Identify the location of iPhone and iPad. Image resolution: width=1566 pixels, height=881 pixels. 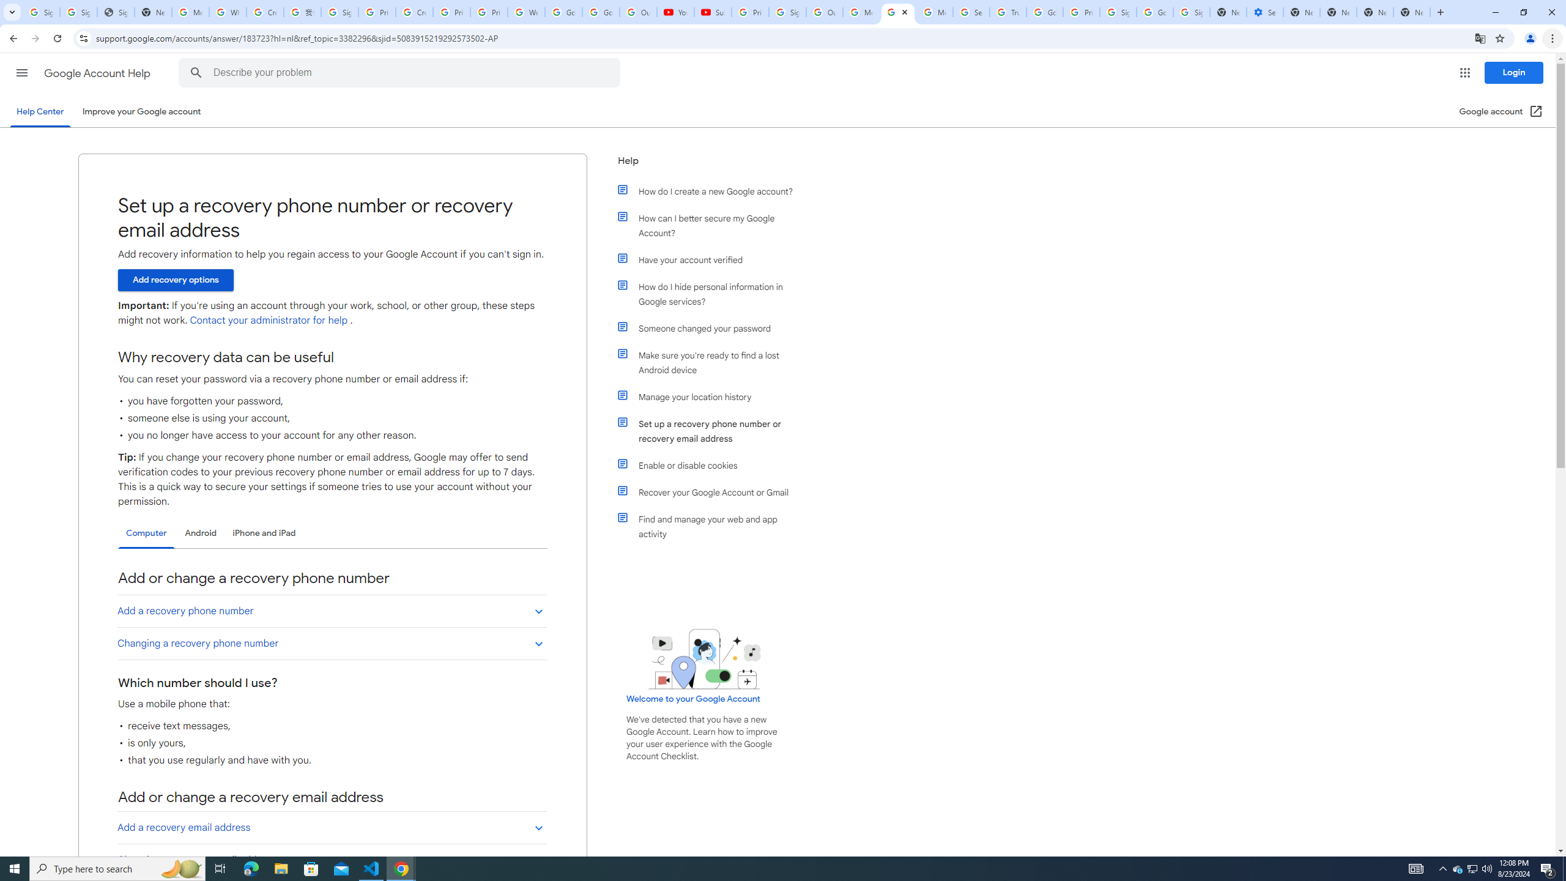
(264, 533).